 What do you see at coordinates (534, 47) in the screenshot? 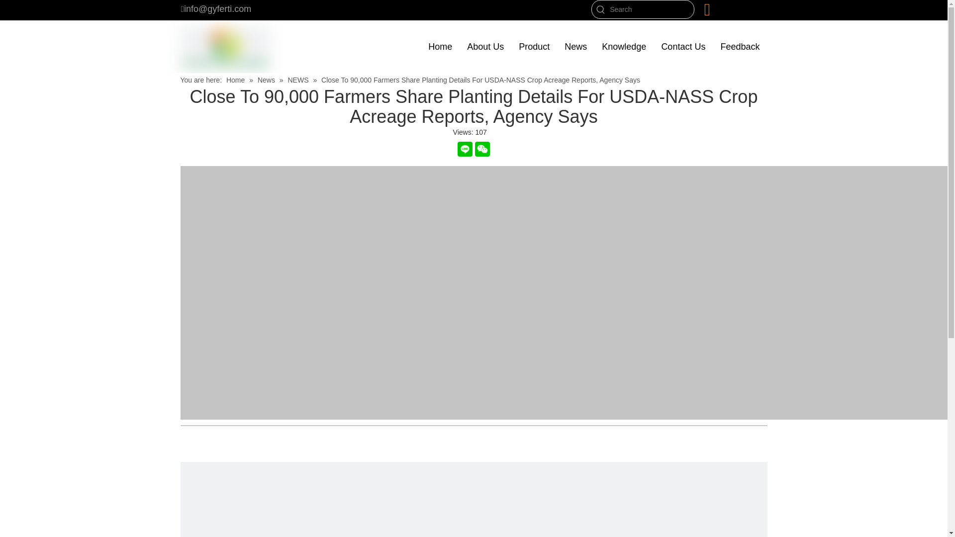
I see `Product` at bounding box center [534, 47].